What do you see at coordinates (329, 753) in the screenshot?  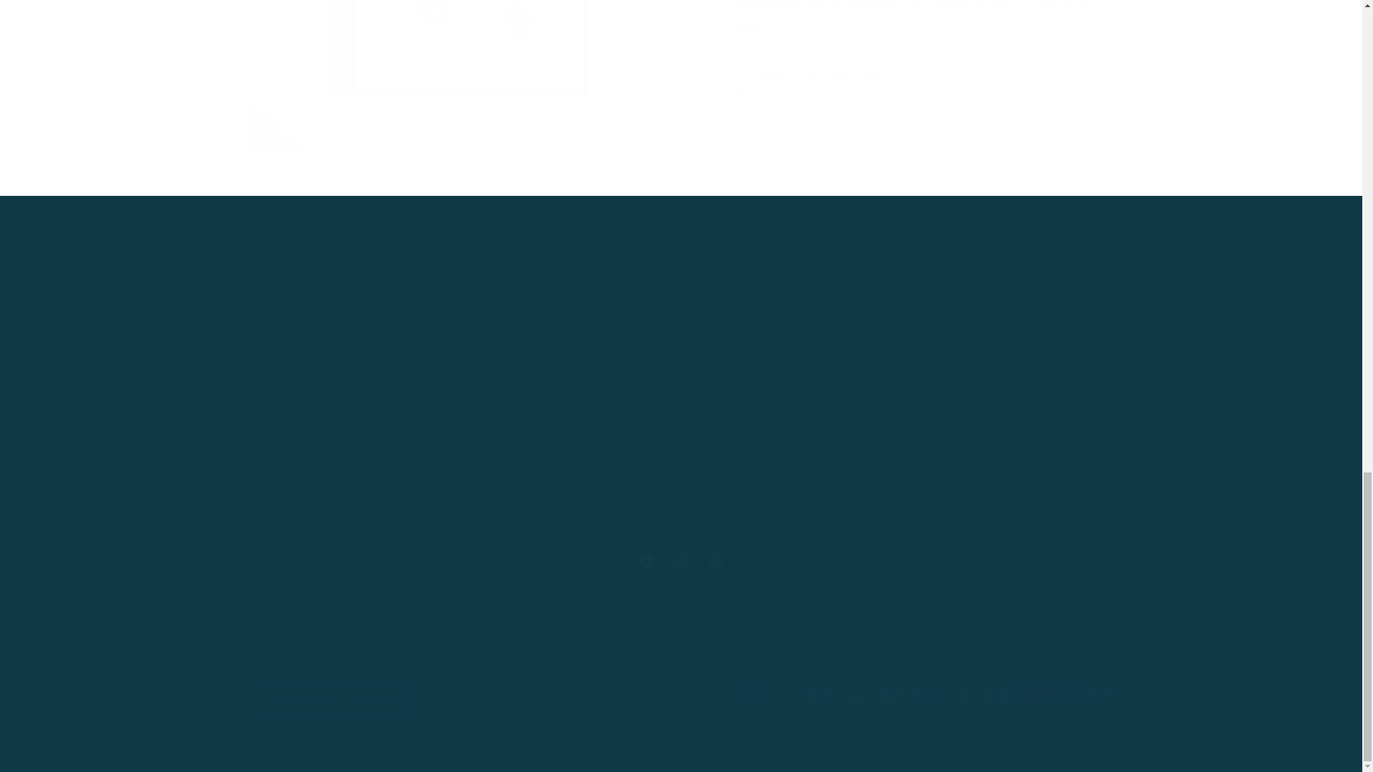 I see `Sophie Wright Designs` at bounding box center [329, 753].